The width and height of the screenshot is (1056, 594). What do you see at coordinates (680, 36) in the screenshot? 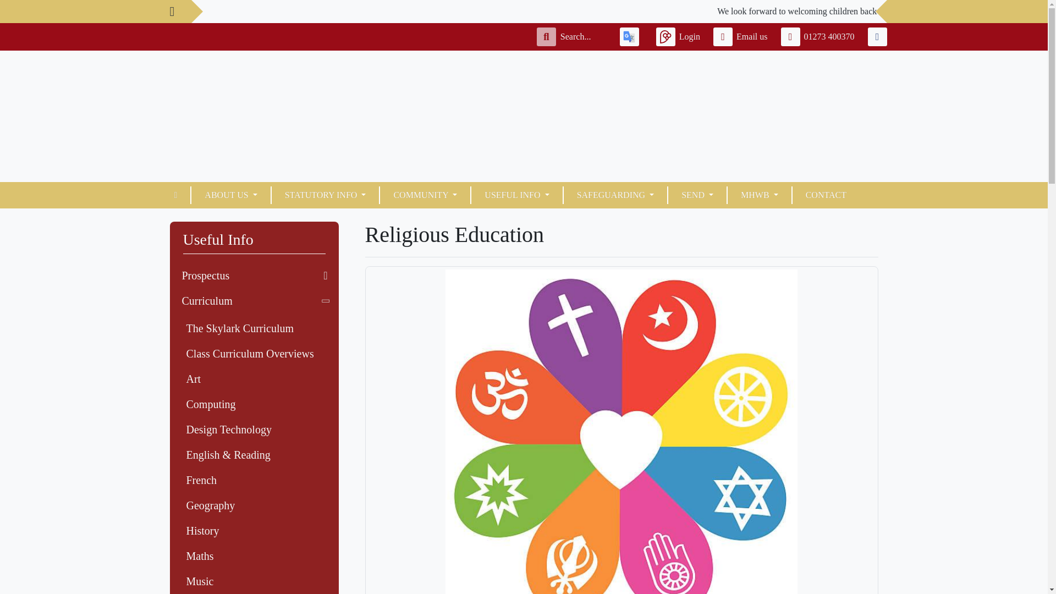
I see `Login` at bounding box center [680, 36].